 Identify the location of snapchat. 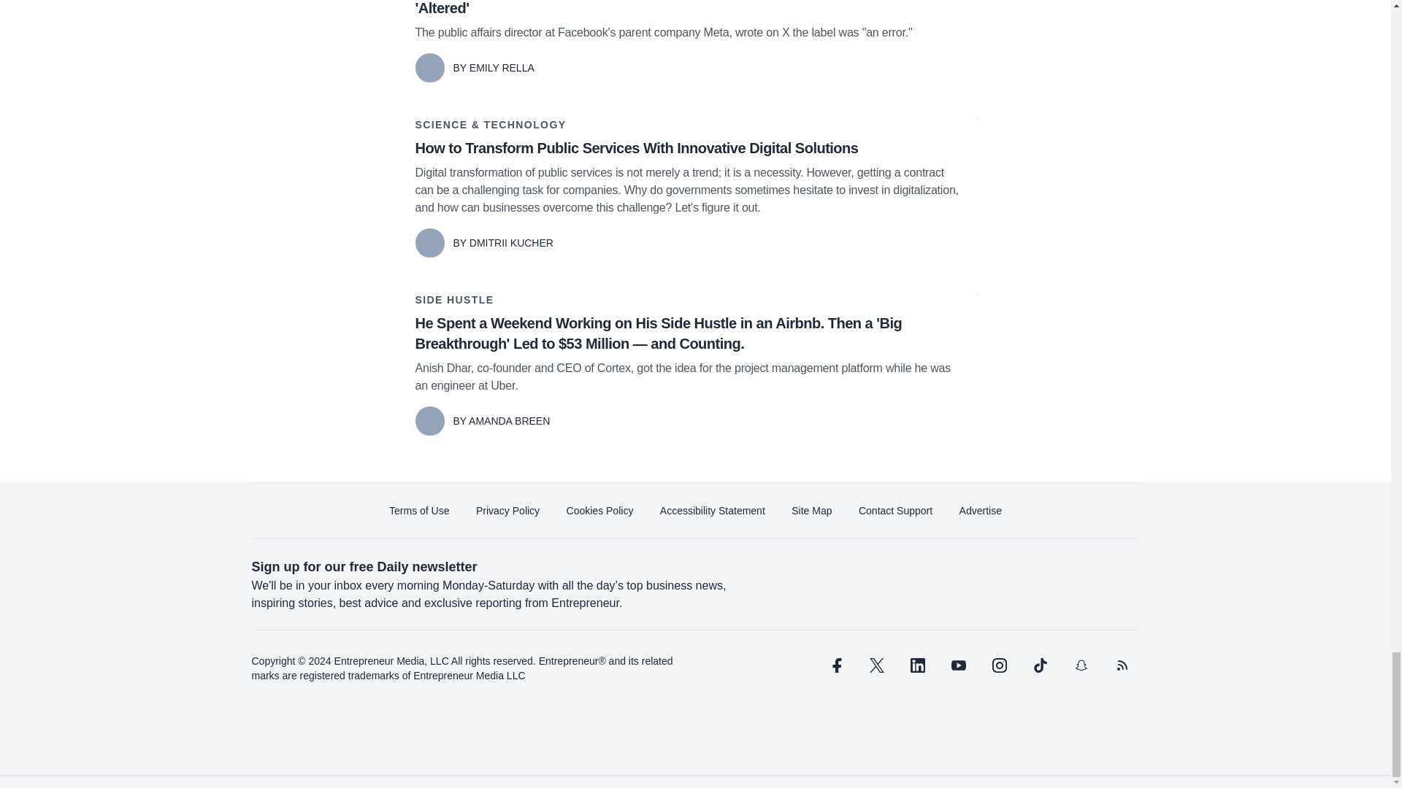
(1080, 665).